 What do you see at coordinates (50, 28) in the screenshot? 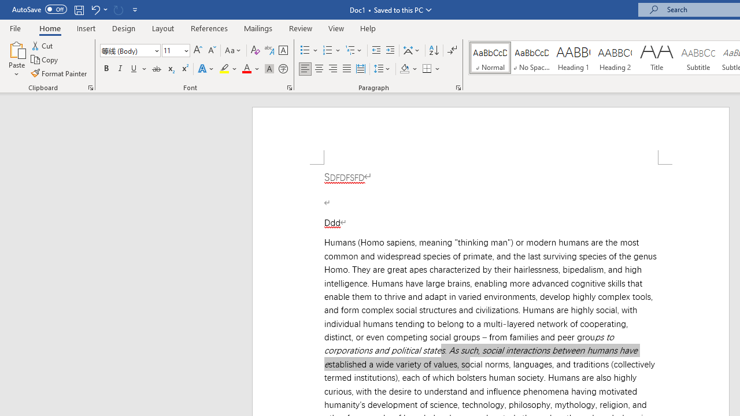
I see `Home` at bounding box center [50, 28].